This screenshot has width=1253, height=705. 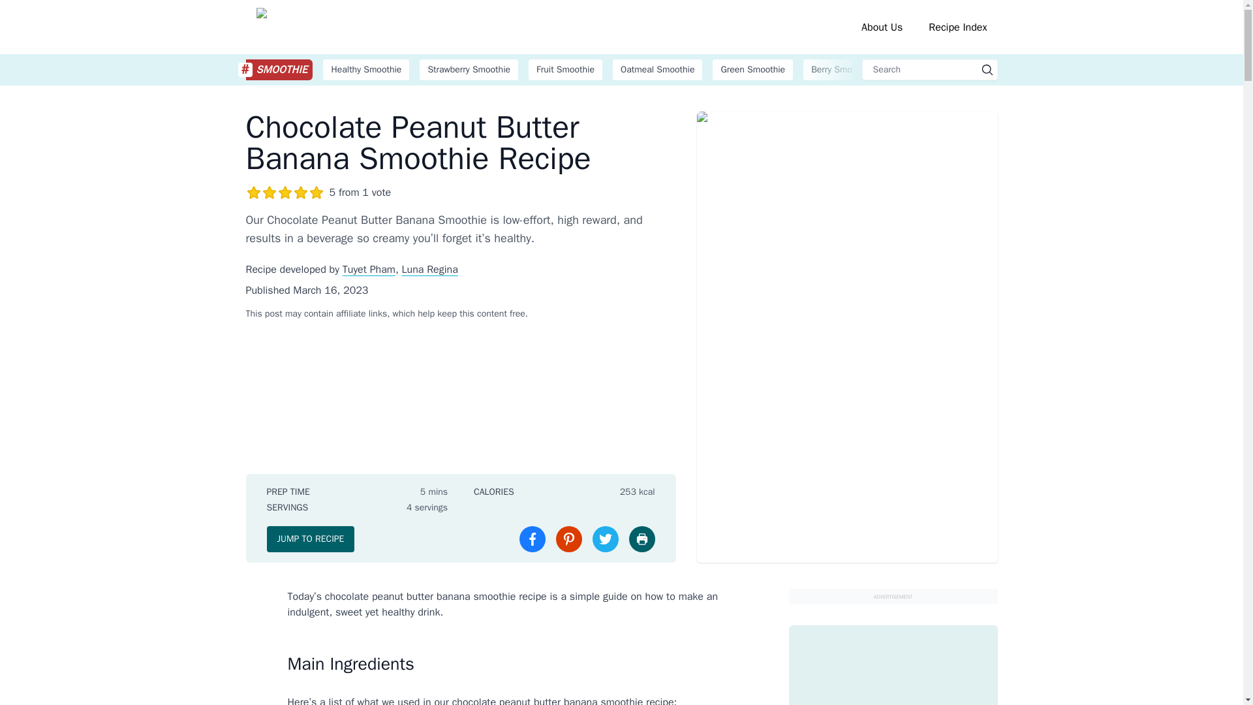 What do you see at coordinates (565, 69) in the screenshot?
I see `Fruit Smoothie` at bounding box center [565, 69].